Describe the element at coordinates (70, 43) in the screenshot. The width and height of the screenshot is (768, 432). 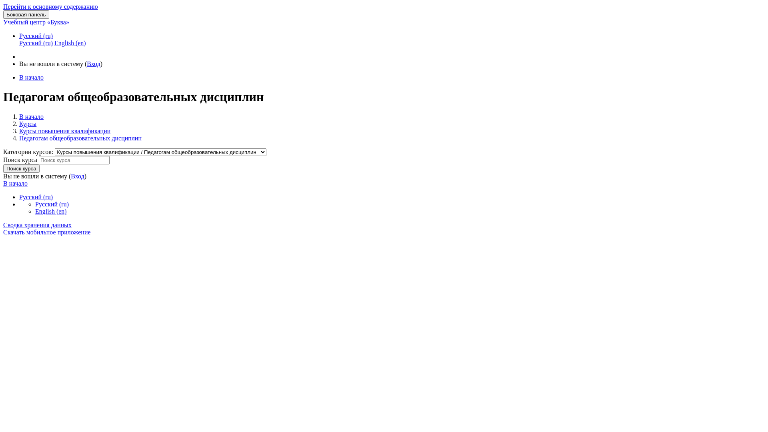
I see `English (en)` at that location.